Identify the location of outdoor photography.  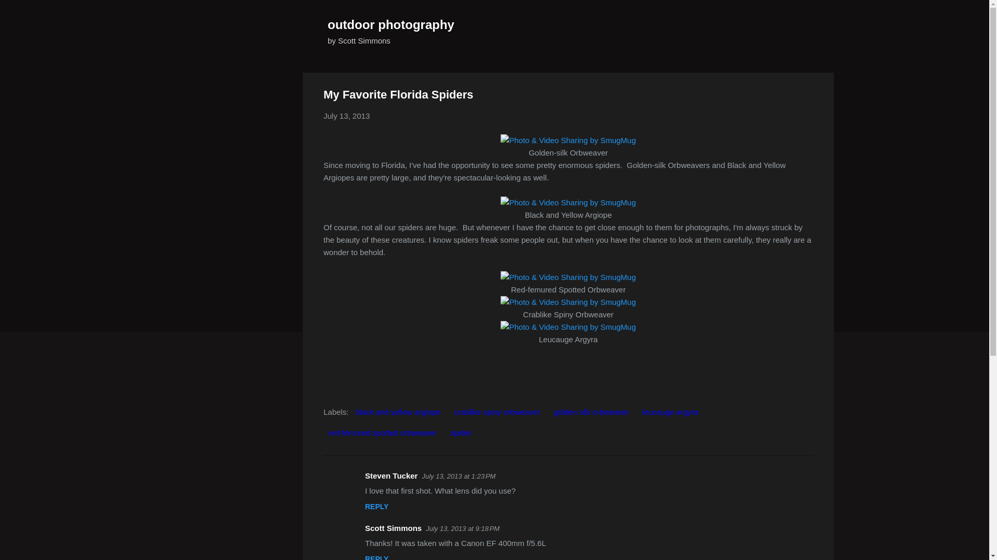
(391, 24).